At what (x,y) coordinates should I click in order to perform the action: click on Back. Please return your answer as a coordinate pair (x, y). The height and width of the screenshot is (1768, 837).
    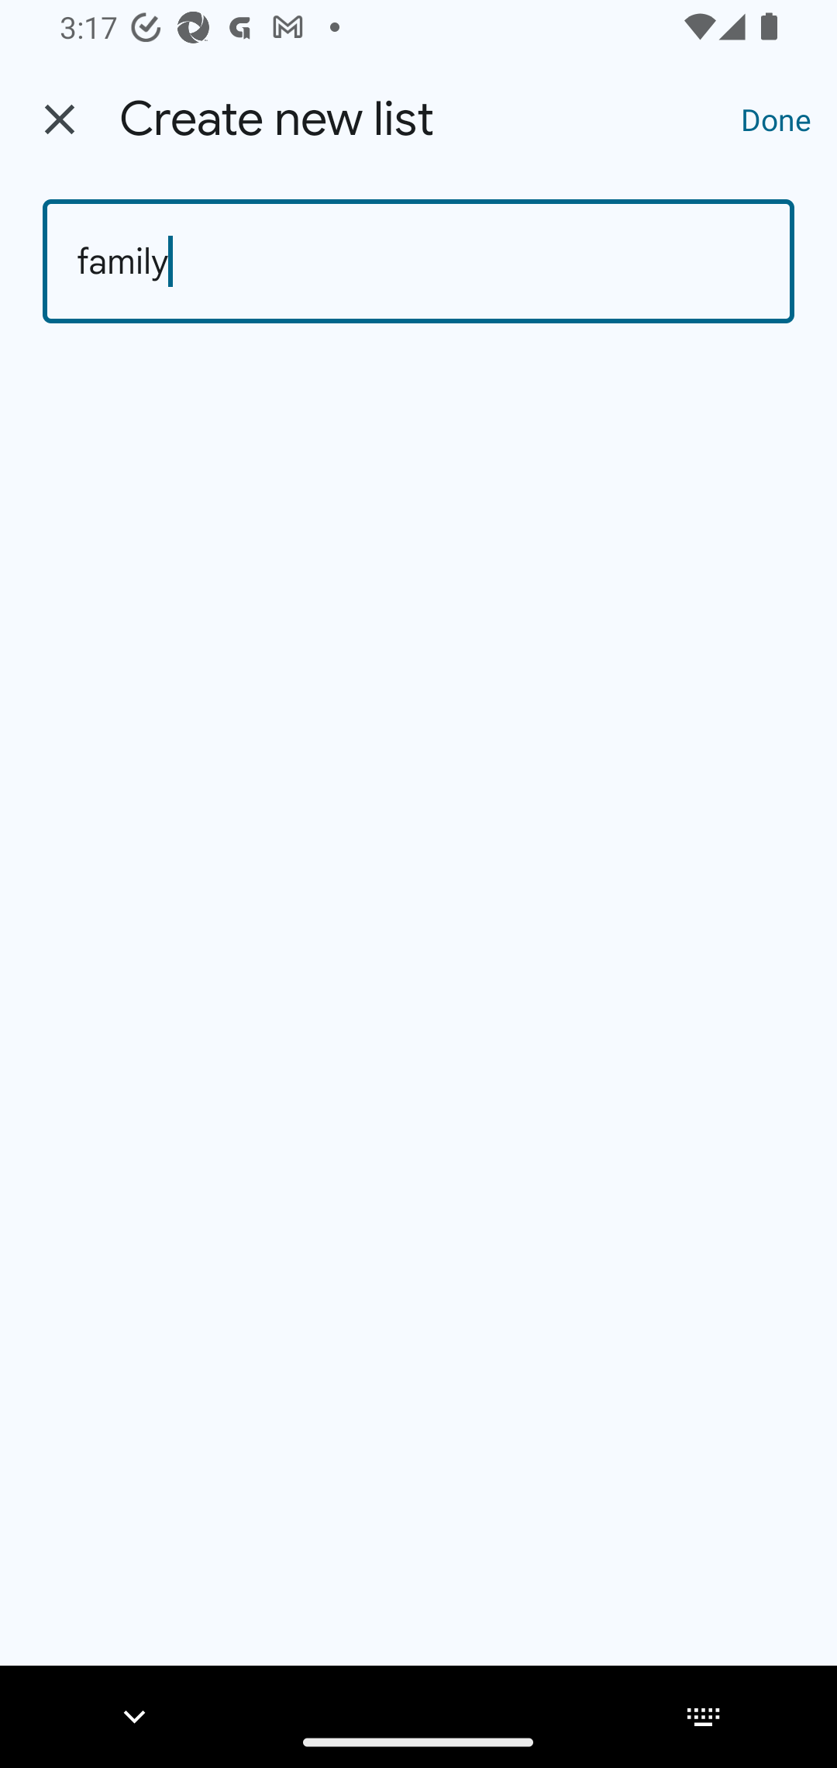
    Looking at the image, I should click on (60, 119).